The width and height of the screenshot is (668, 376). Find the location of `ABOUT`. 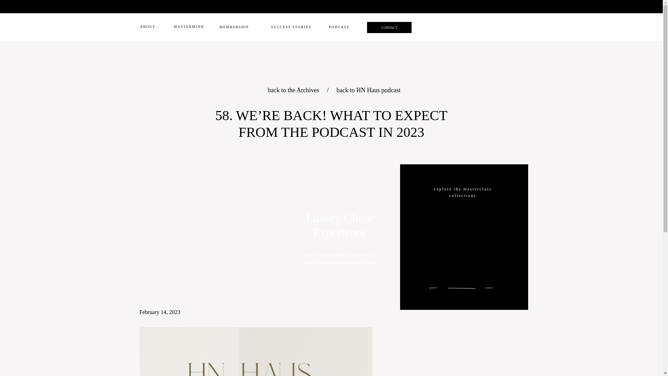

ABOUT is located at coordinates (148, 27).